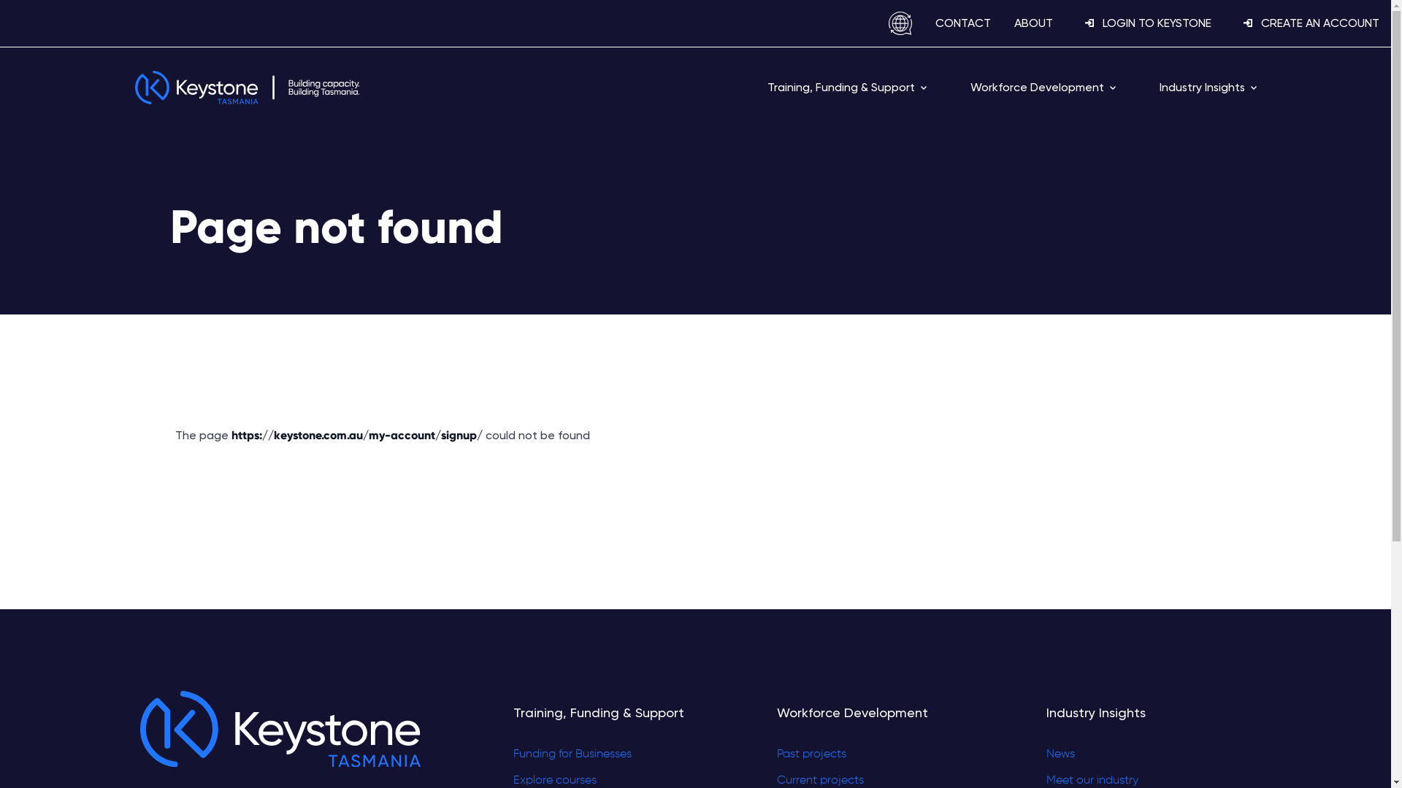 The width and height of the screenshot is (1402, 788). I want to click on CONTACT, so click(963, 23).